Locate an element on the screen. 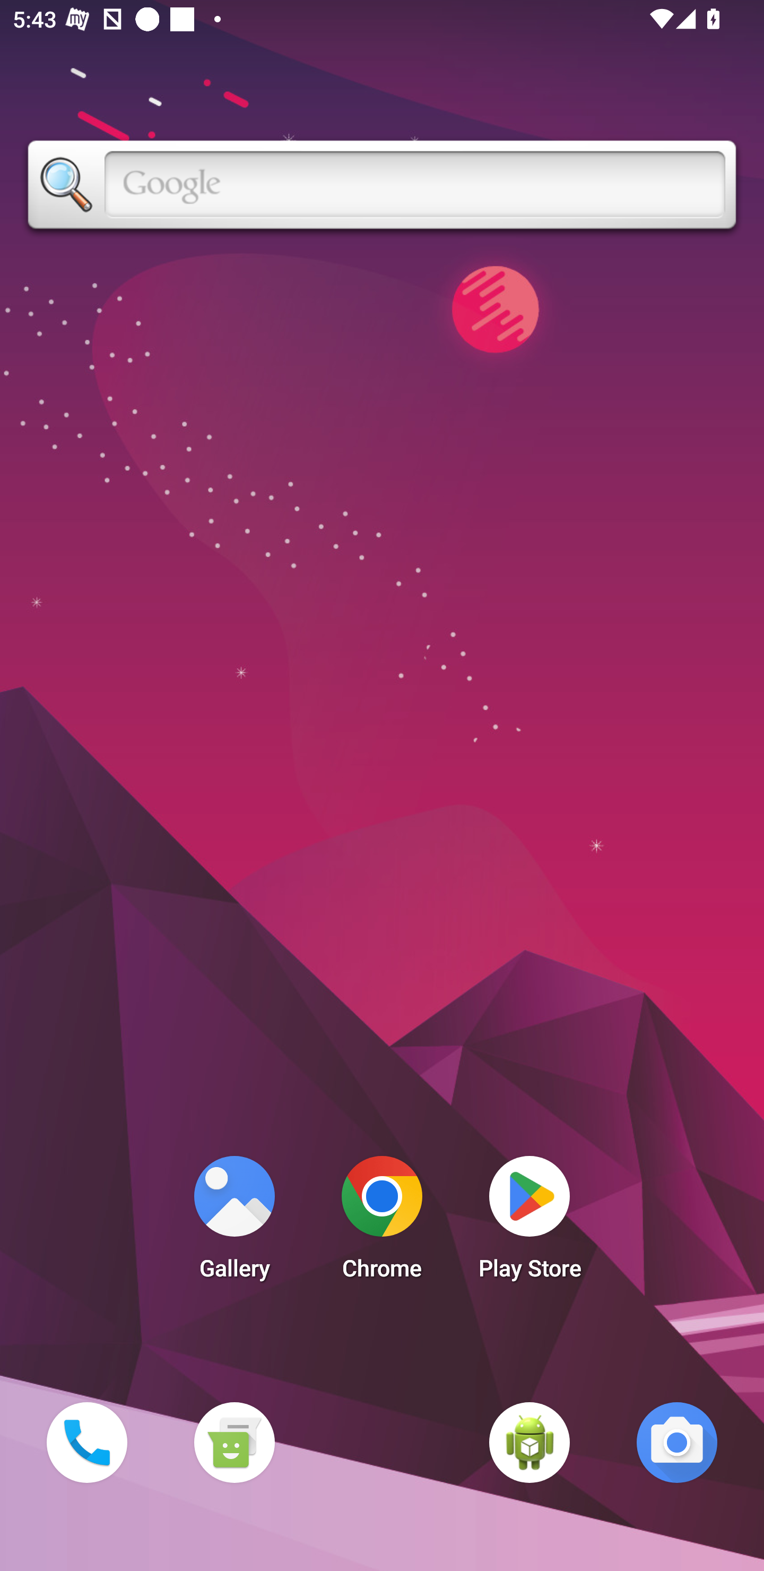 This screenshot has width=764, height=1571. Phone is located at coordinates (86, 1442).